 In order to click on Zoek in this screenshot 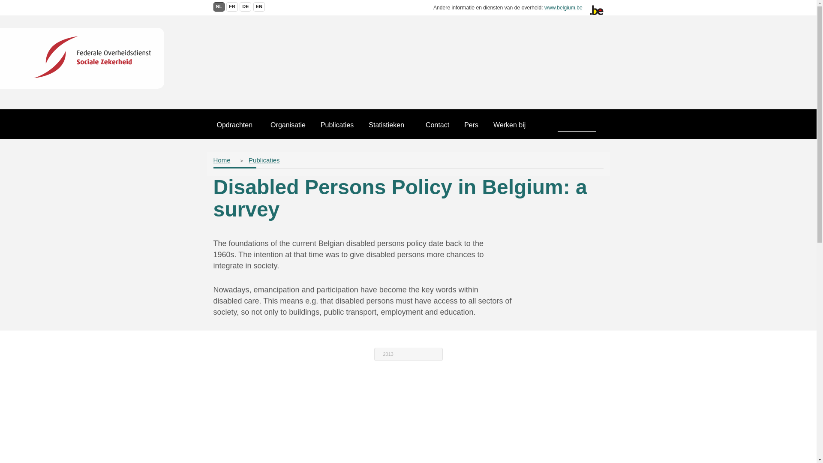, I will do `click(548, 126)`.